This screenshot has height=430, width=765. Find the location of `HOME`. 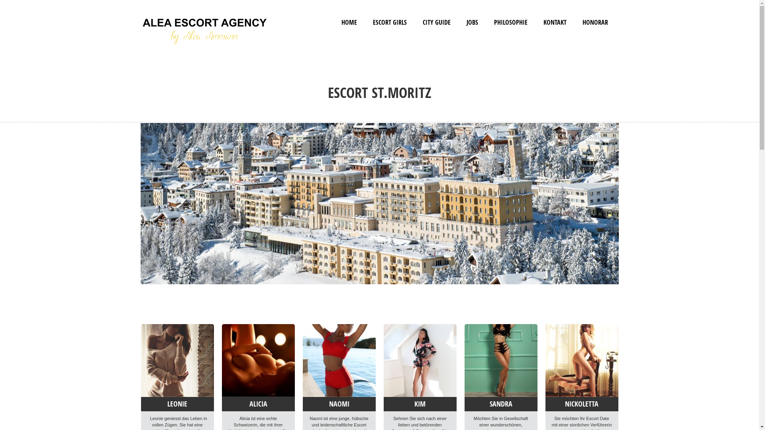

HOME is located at coordinates (349, 22).